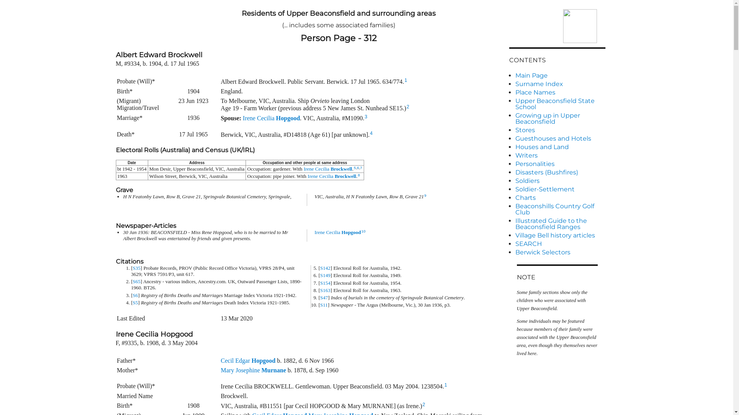 Image resolution: width=739 pixels, height=415 pixels. Describe the element at coordinates (326, 283) in the screenshot. I see `S154` at that location.